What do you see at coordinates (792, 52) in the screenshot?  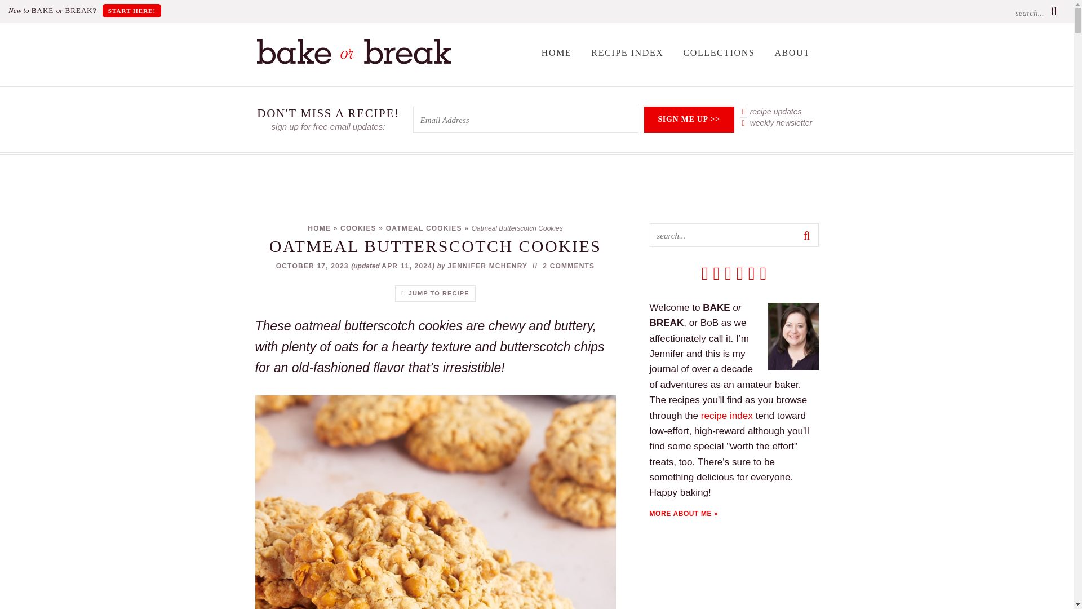 I see `ABOUT` at bounding box center [792, 52].